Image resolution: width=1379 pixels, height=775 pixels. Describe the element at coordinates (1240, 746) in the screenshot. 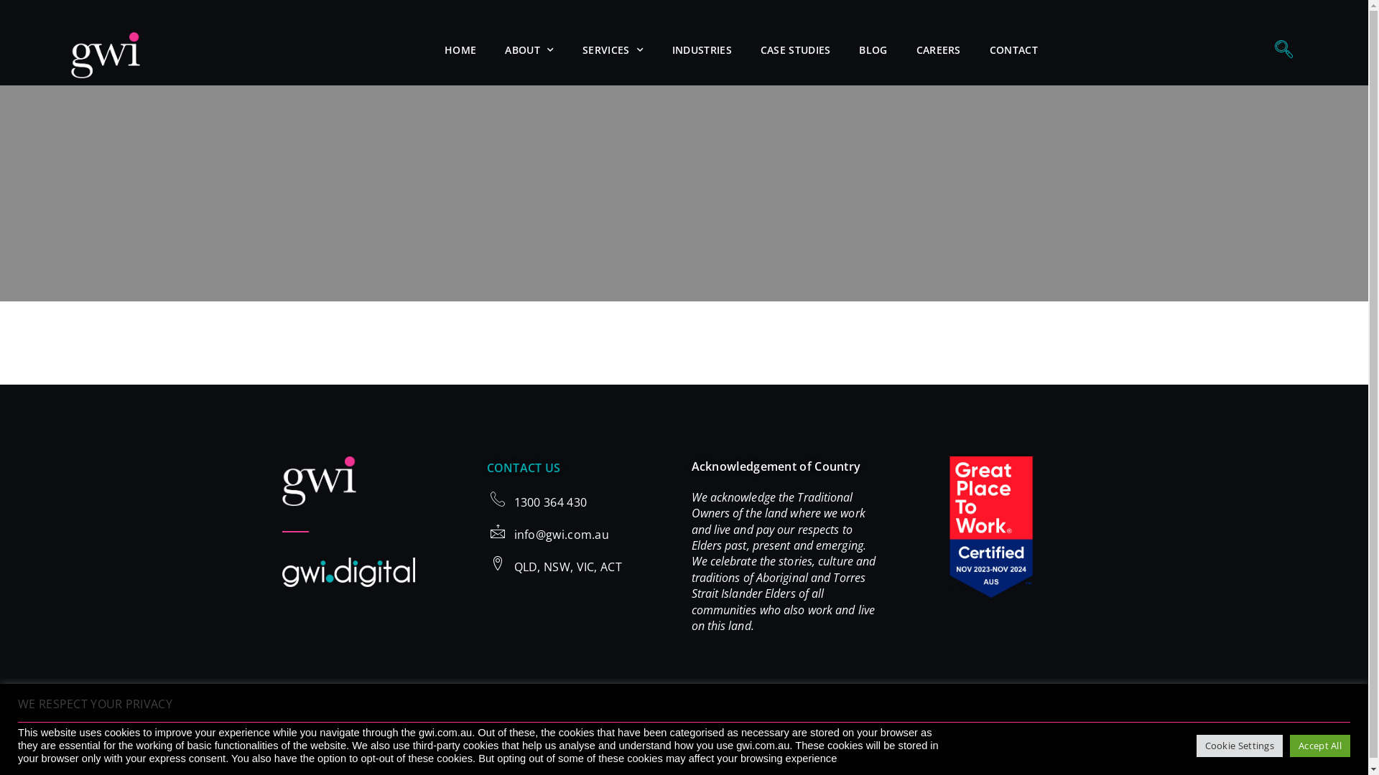

I see `Cookie Settings` at that location.